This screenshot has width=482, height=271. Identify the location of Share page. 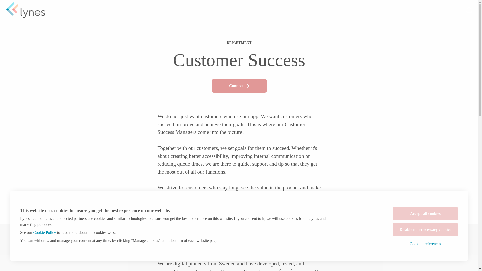
(469, 10).